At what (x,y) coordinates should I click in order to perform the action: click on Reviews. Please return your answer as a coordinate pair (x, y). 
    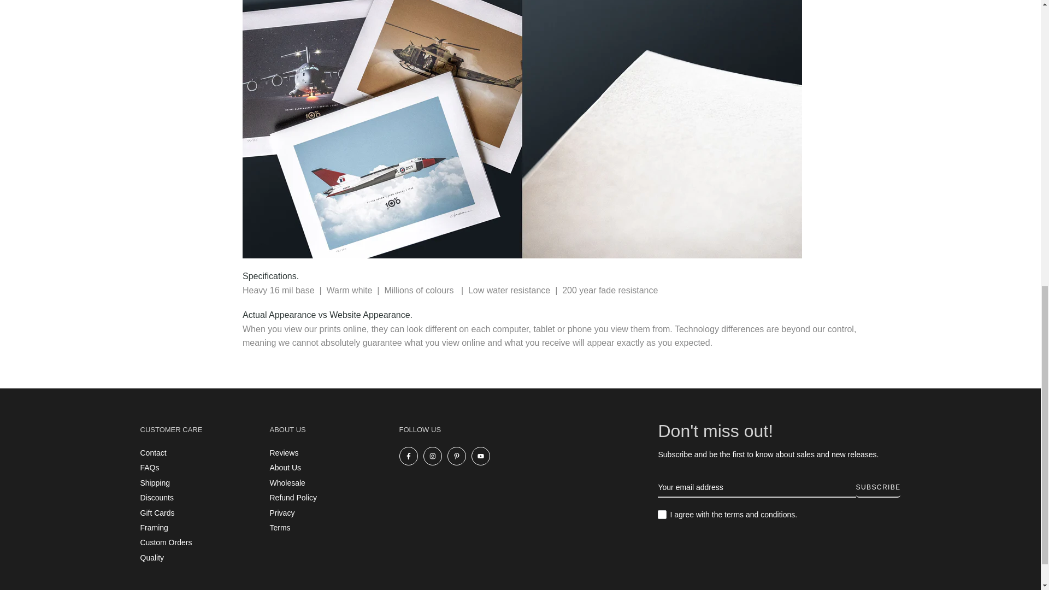
    Looking at the image, I should click on (284, 452).